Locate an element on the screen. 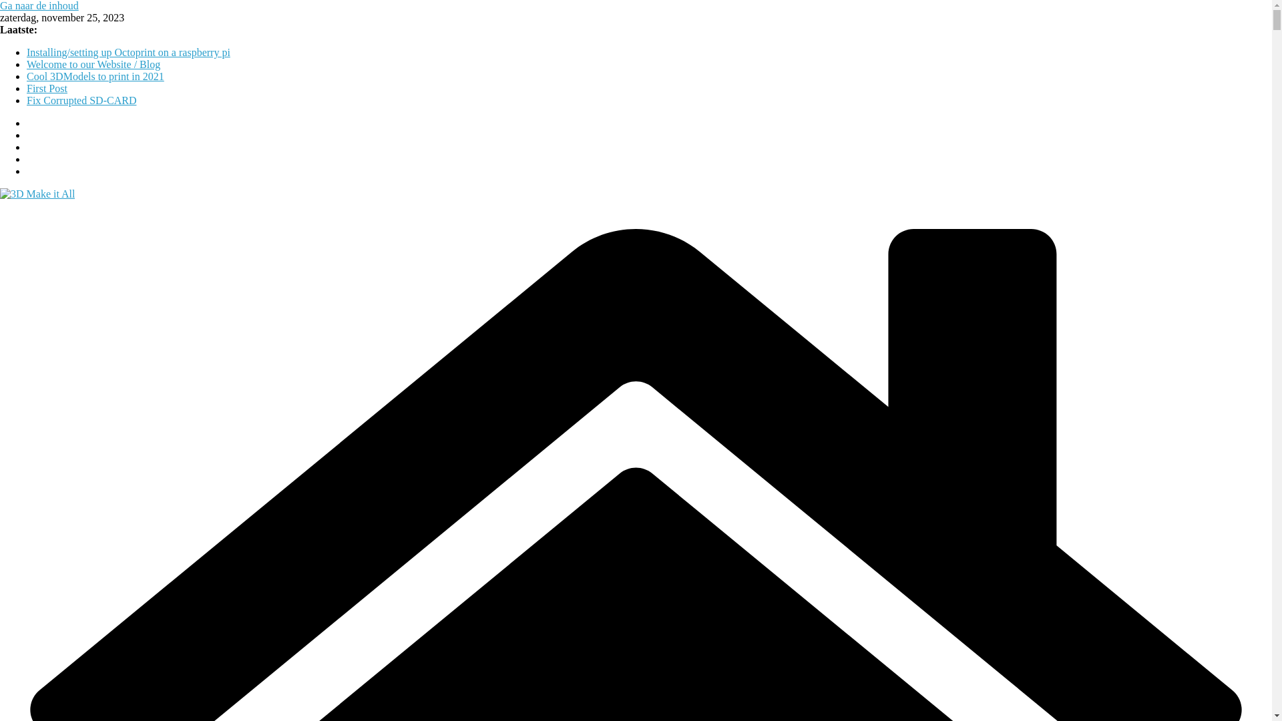 The image size is (1282, 721). First Post is located at coordinates (47, 88).